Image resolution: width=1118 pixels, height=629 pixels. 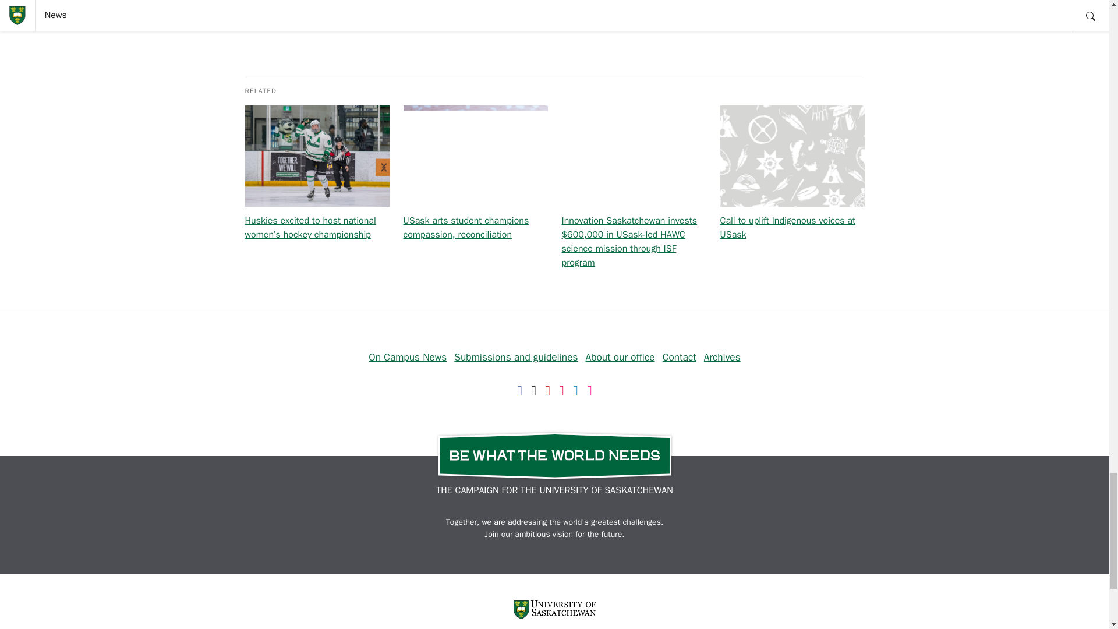 What do you see at coordinates (680, 356) in the screenshot?
I see `Contact` at bounding box center [680, 356].